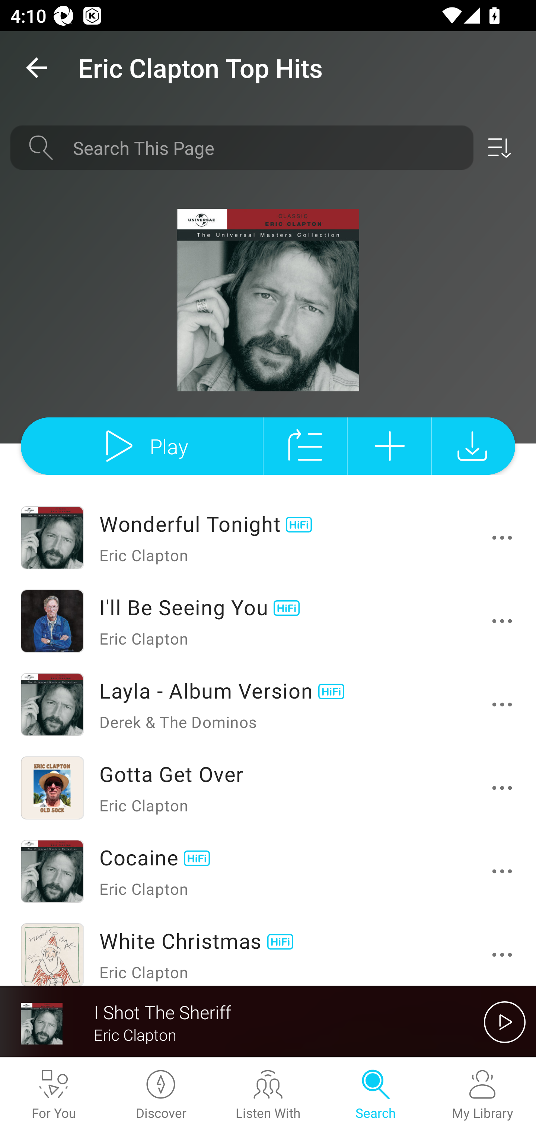  Describe the element at coordinates (505, 1022) in the screenshot. I see `開始播放` at that location.